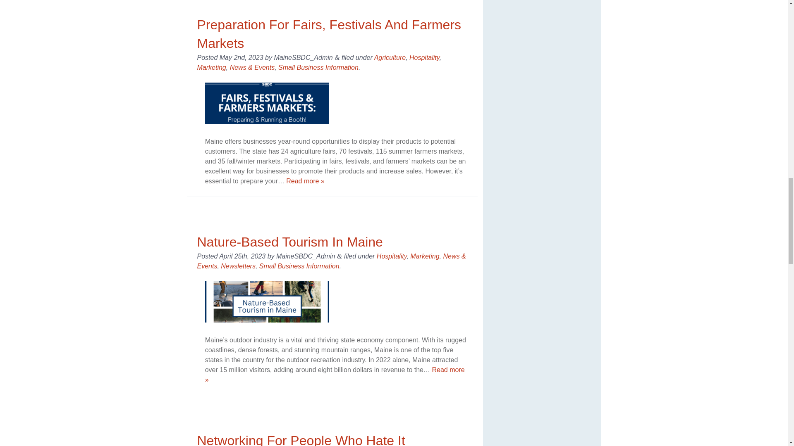 The height and width of the screenshot is (446, 794). Describe the element at coordinates (328, 34) in the screenshot. I see `Preparation For Fairs, Festivals And Farmers Markets` at that location.